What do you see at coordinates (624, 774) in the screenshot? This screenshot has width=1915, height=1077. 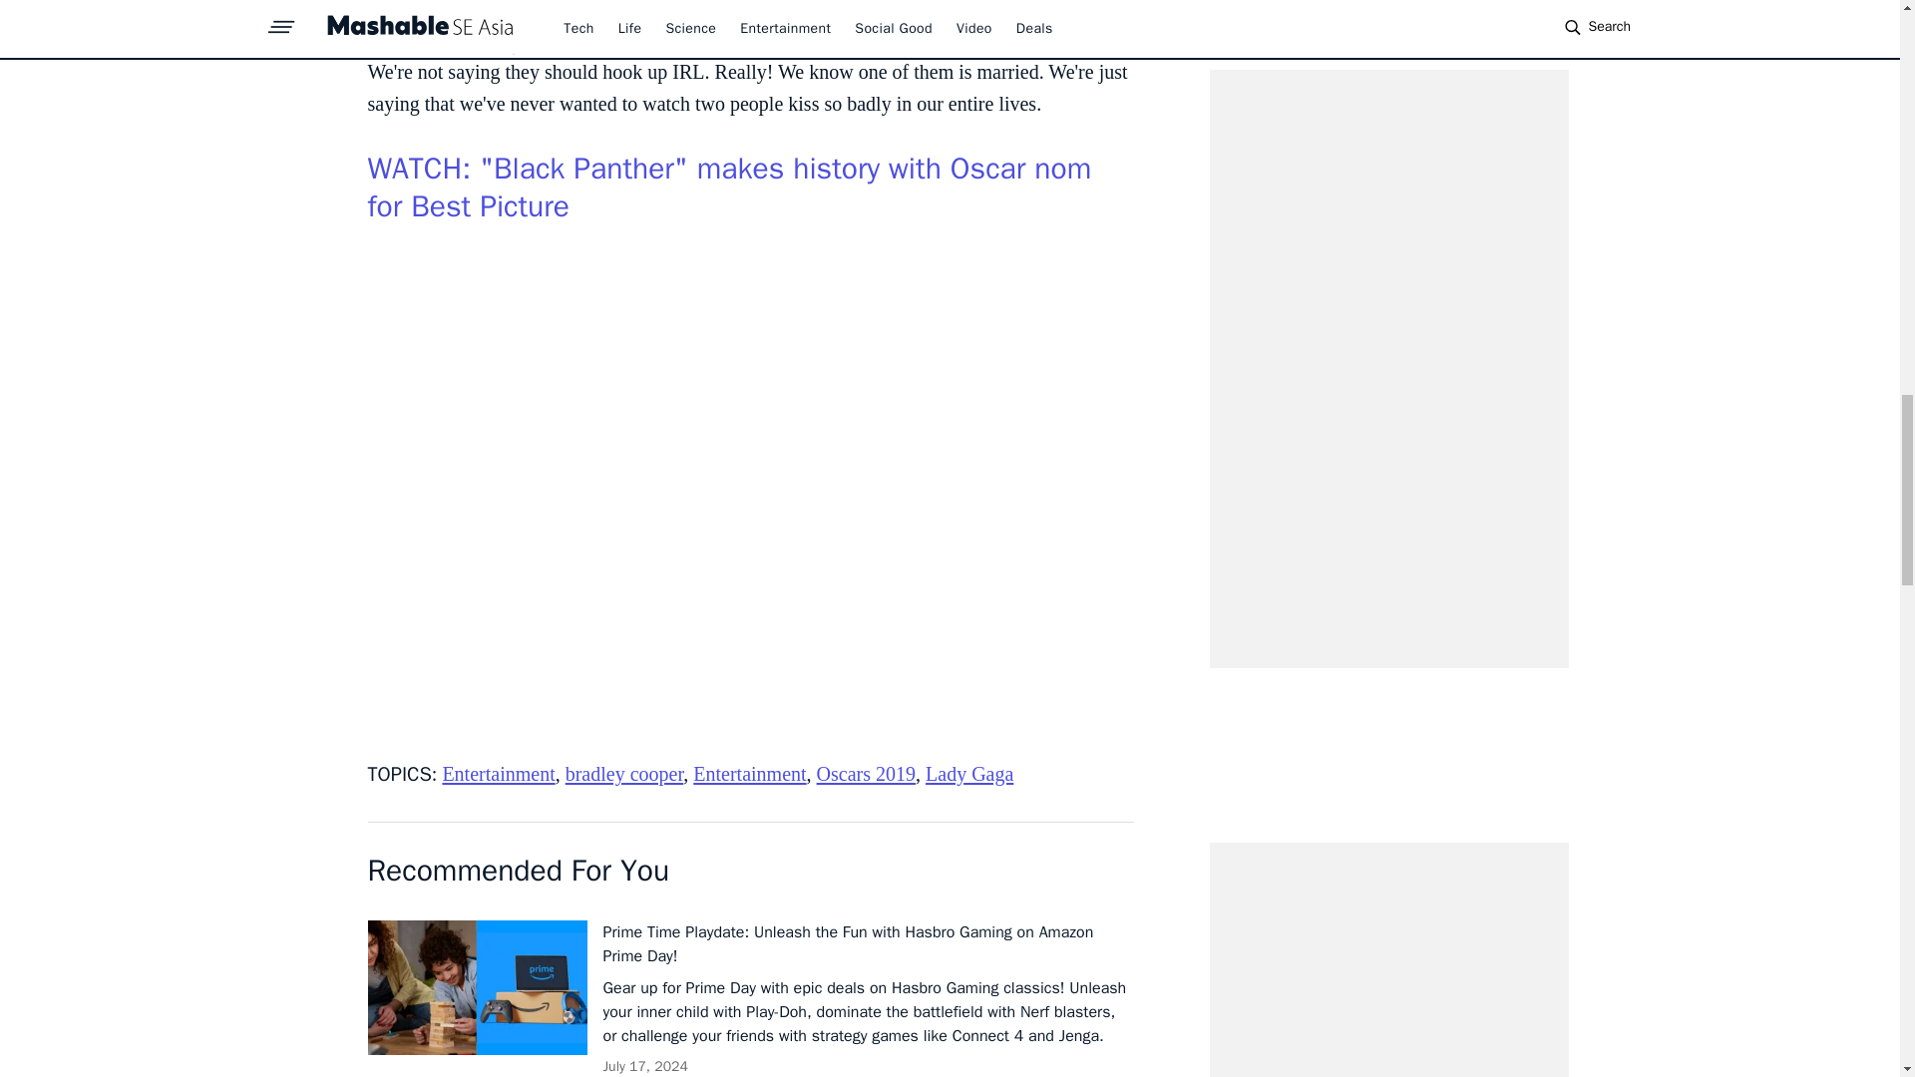 I see `bradley cooper` at bounding box center [624, 774].